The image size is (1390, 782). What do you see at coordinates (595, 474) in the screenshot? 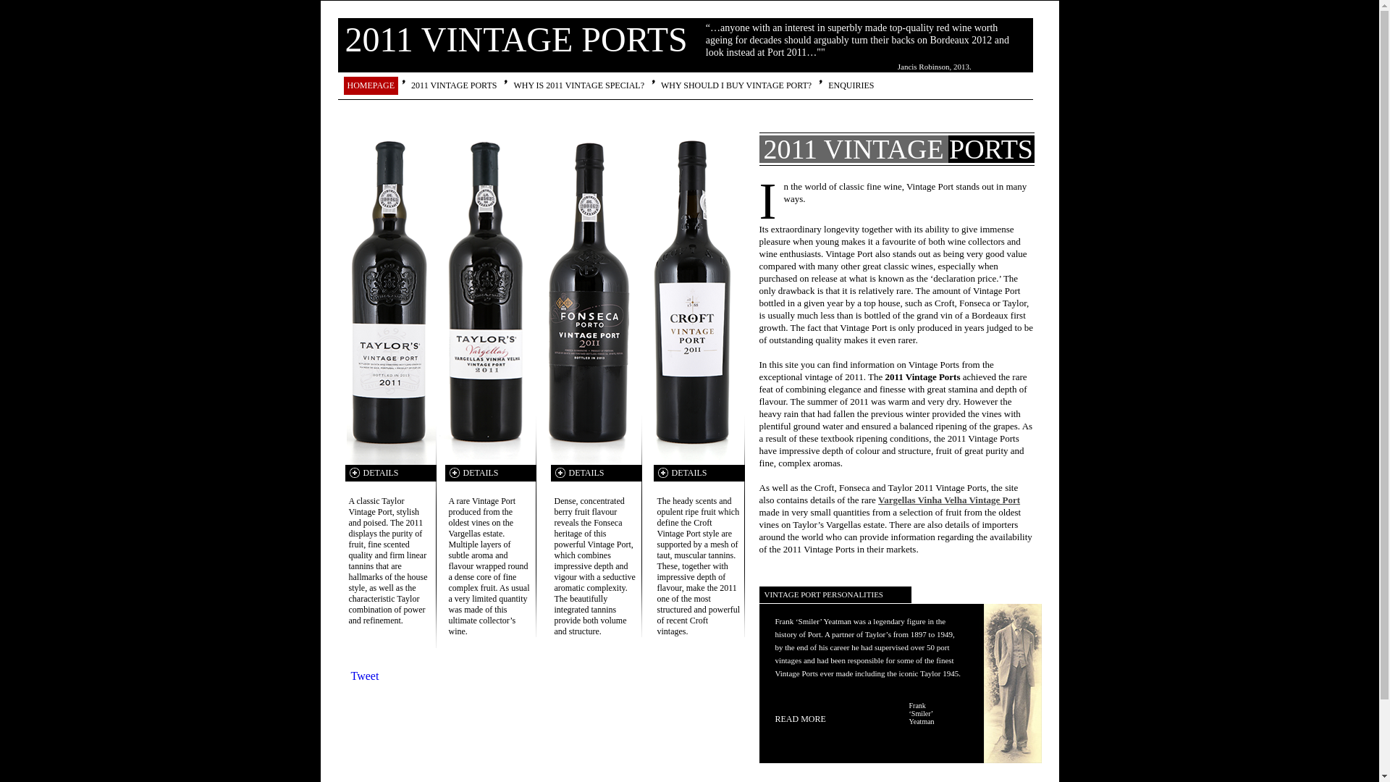
I see `DETAILS` at bounding box center [595, 474].